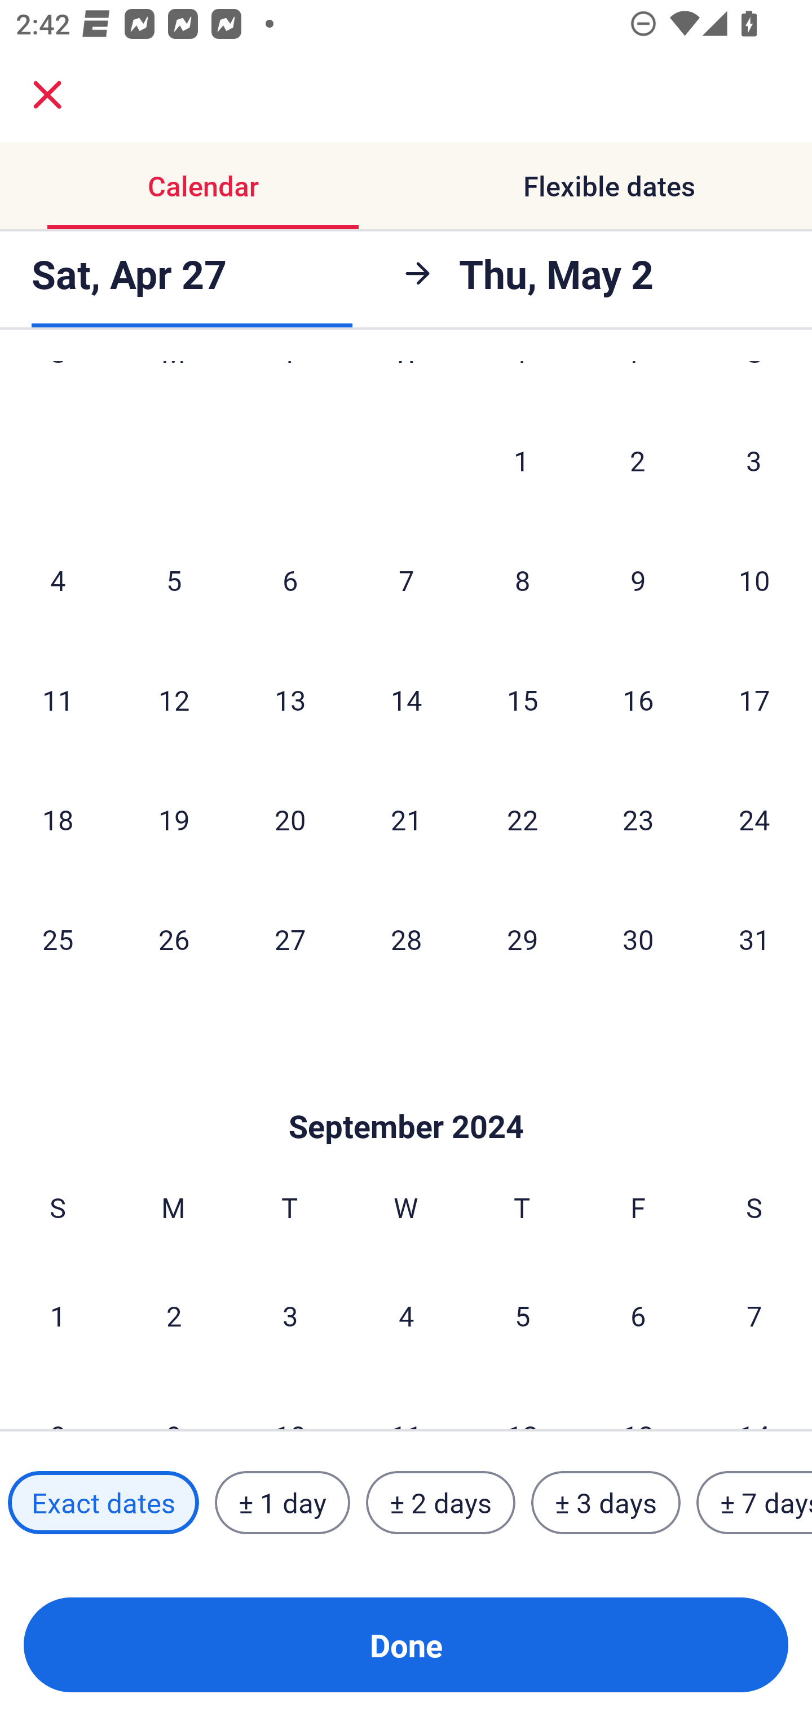  I want to click on Flexible dates, so click(609, 186).